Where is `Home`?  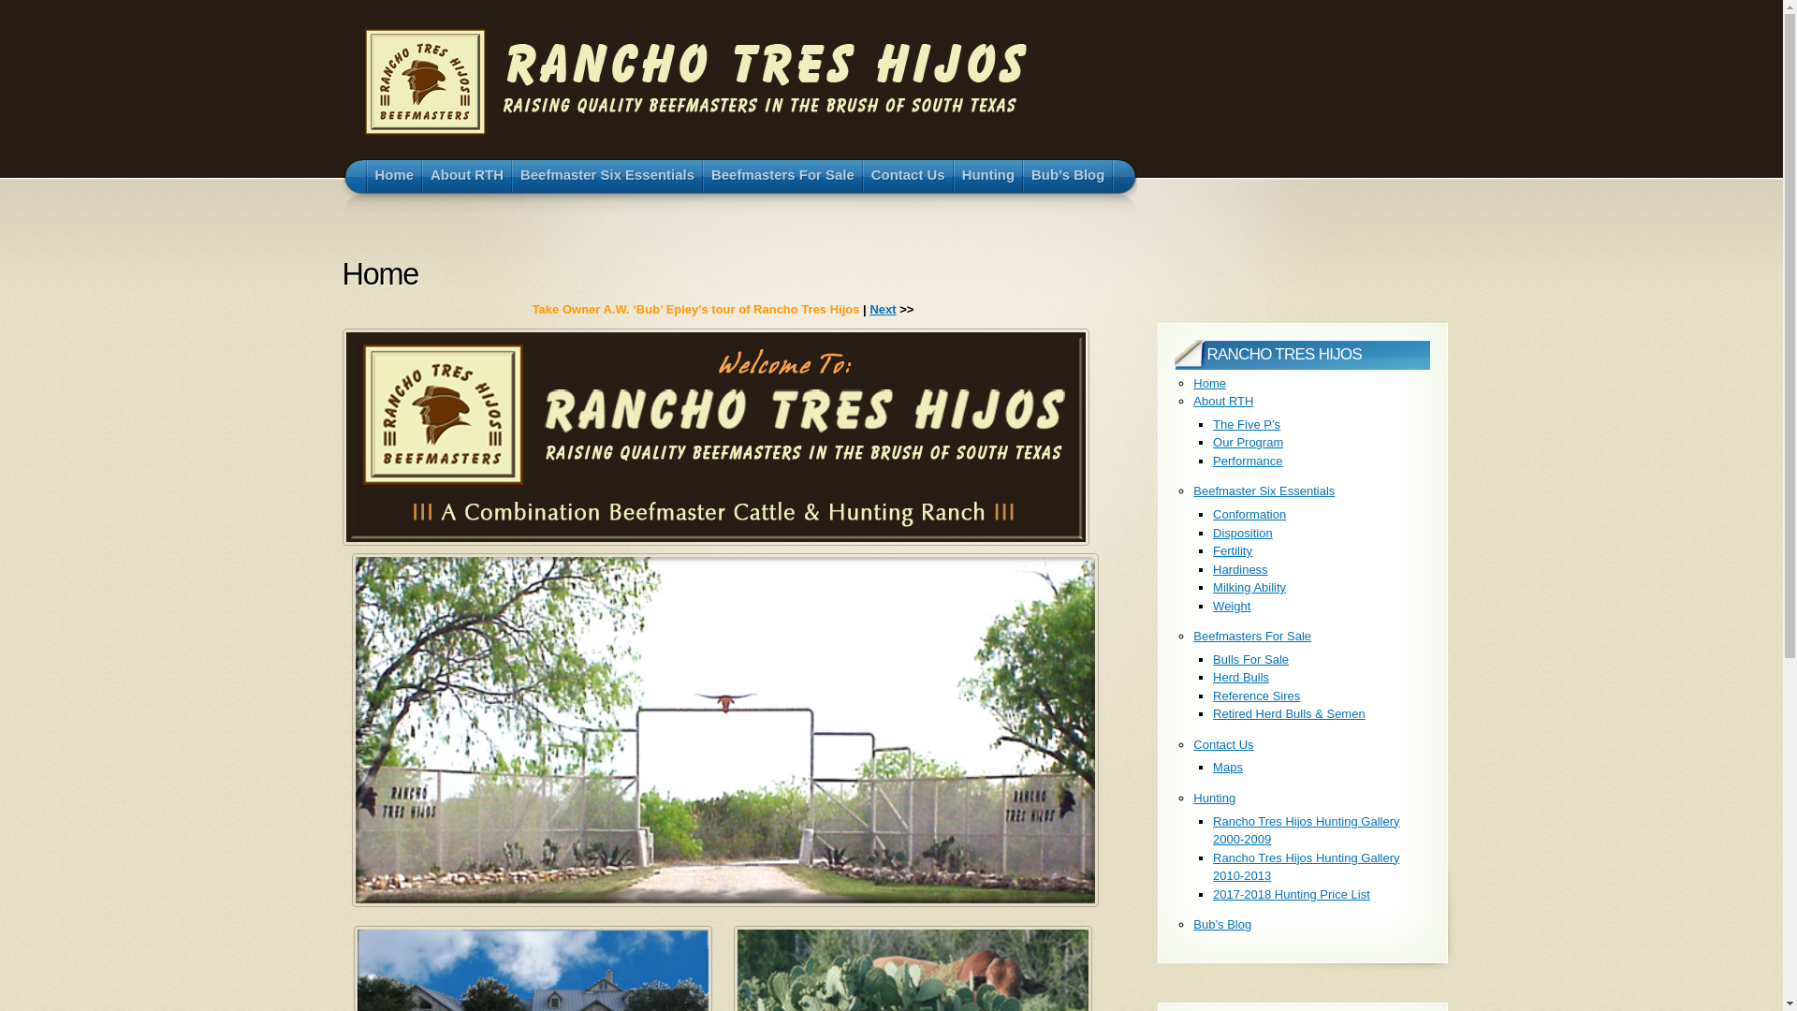
Home is located at coordinates (1209, 384).